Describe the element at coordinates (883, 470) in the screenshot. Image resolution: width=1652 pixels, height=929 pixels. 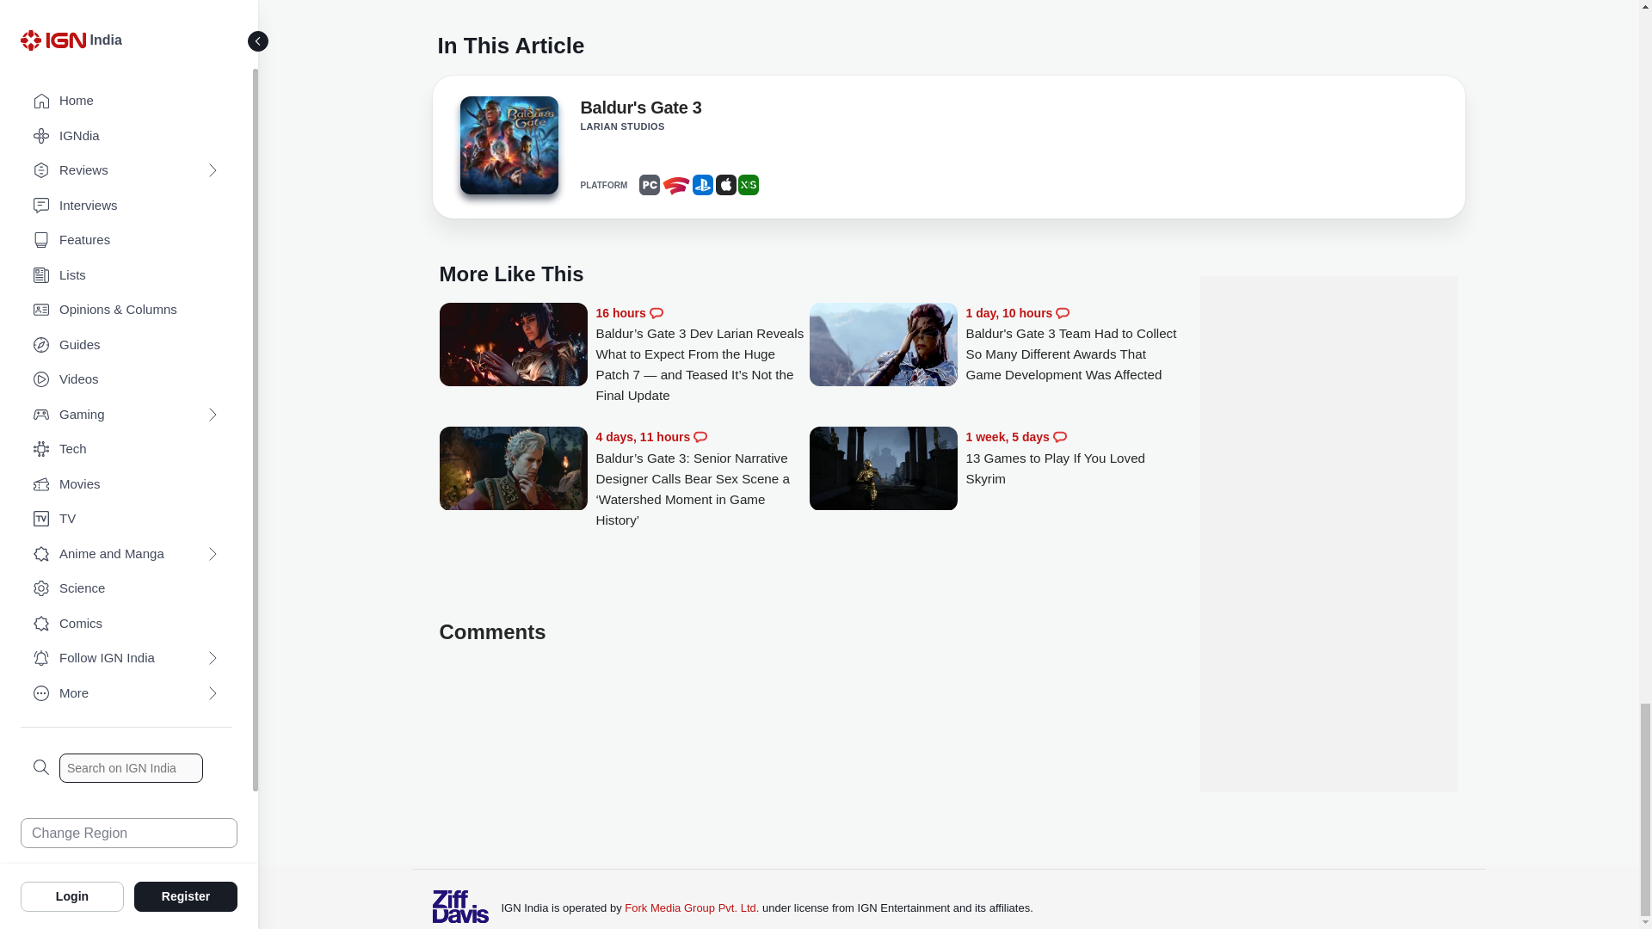
I see `13 Games to Play If You Loved Skyrim` at that location.